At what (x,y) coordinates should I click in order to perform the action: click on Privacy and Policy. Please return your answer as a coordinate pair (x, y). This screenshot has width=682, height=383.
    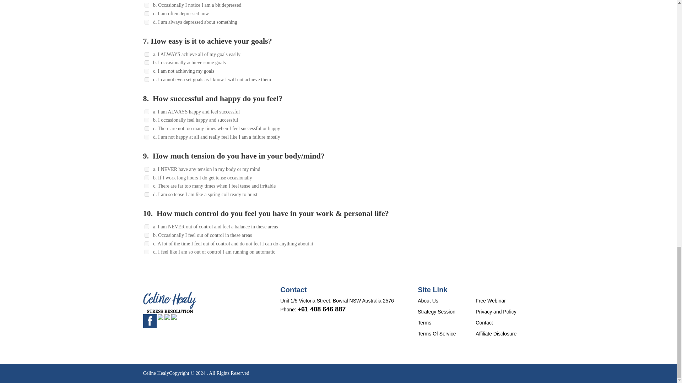
    Looking at the image, I should click on (496, 311).